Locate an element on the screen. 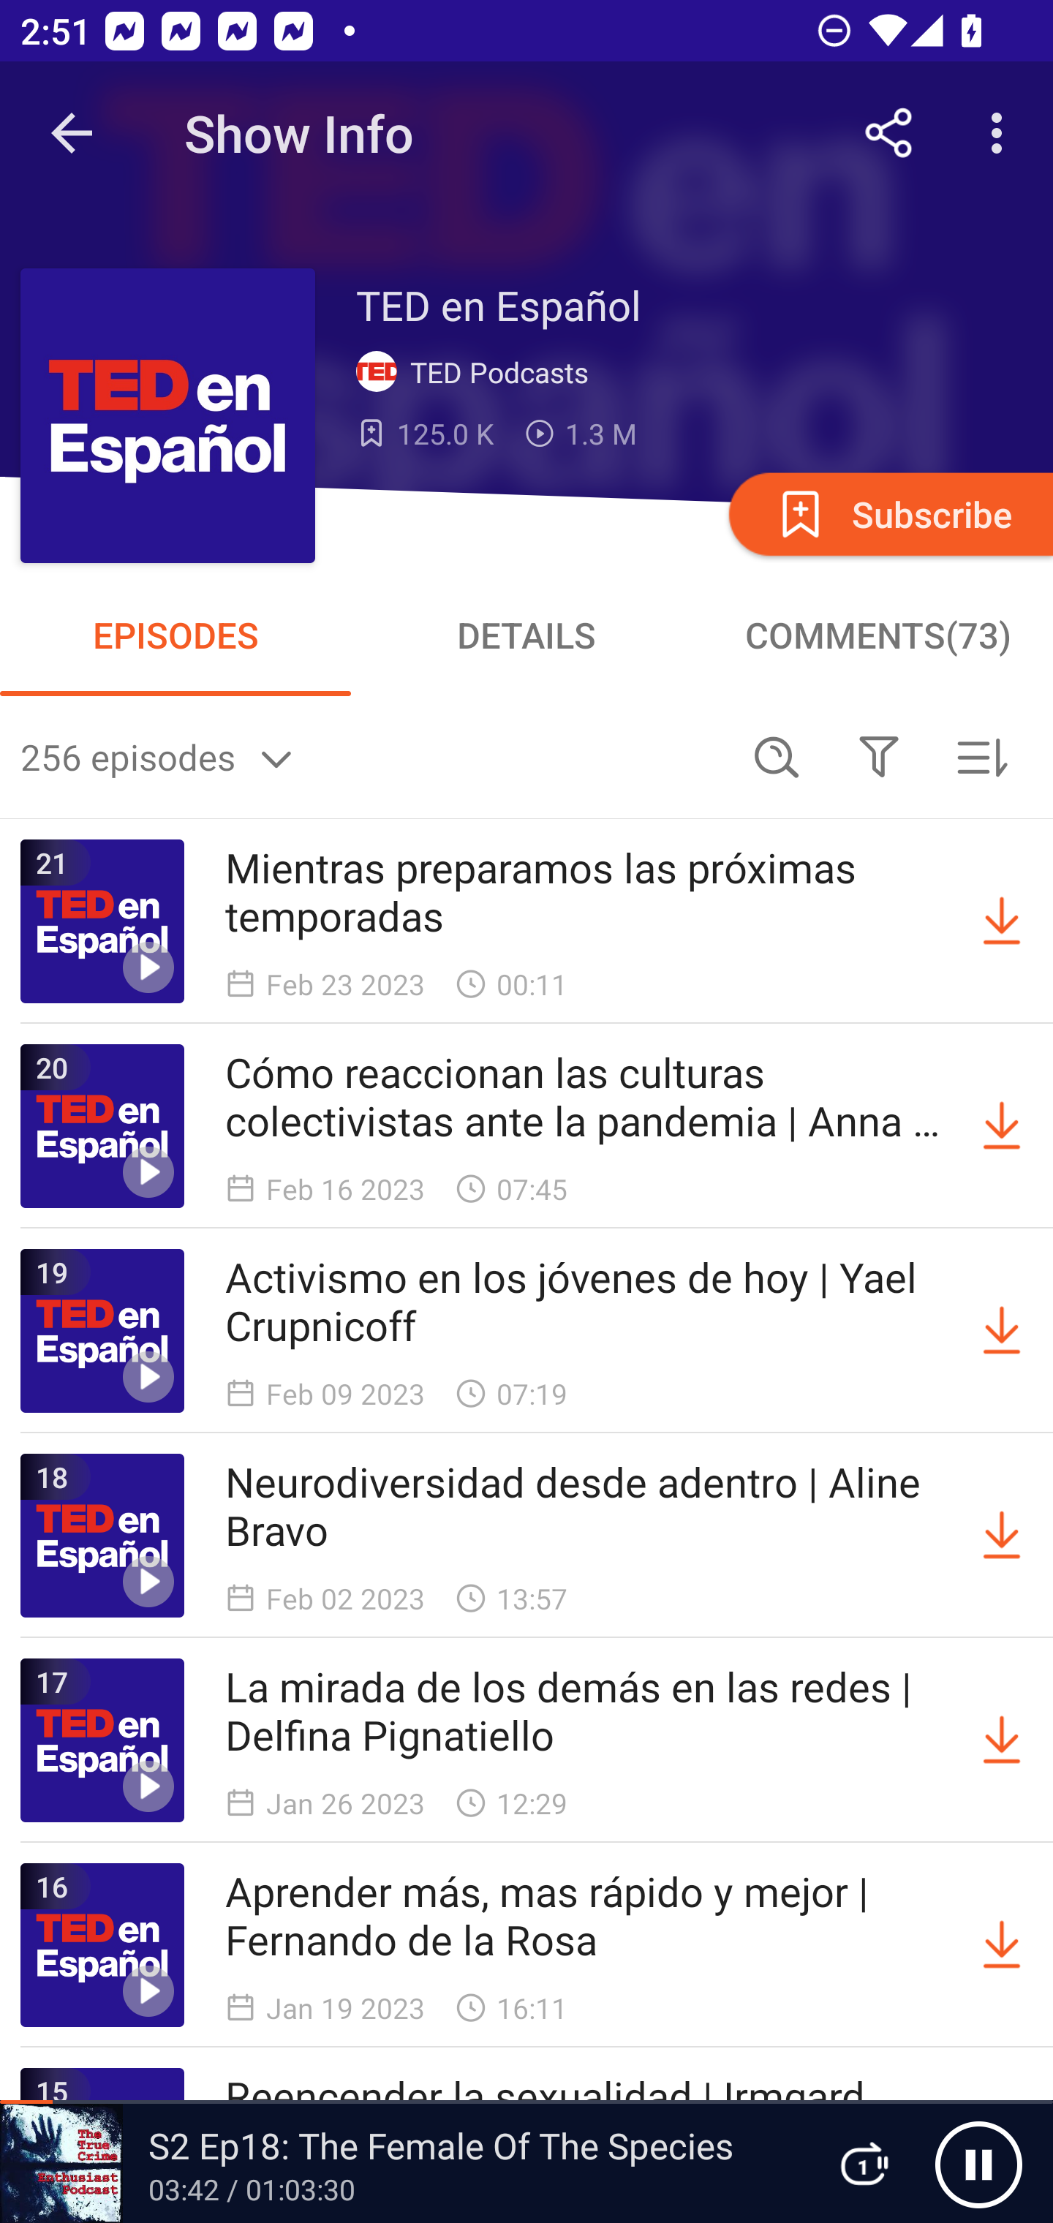 The width and height of the screenshot is (1053, 2223). Download is located at coordinates (1002, 1740).